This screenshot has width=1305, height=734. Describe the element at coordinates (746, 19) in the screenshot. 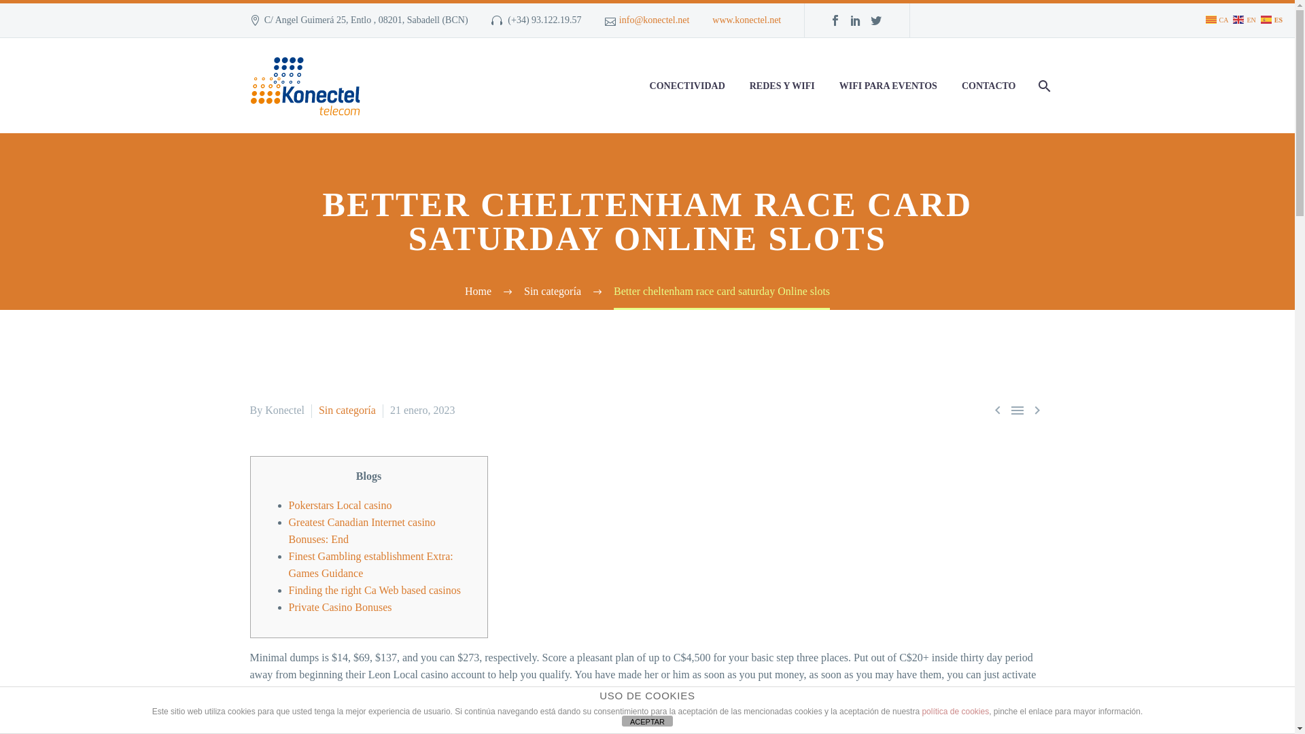

I see `www.konectel.net` at that location.